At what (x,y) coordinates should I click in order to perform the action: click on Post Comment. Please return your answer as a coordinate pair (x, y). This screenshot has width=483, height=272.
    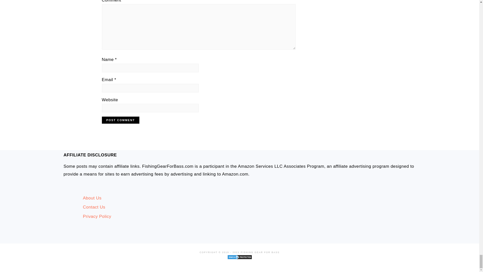
    Looking at the image, I should click on (120, 120).